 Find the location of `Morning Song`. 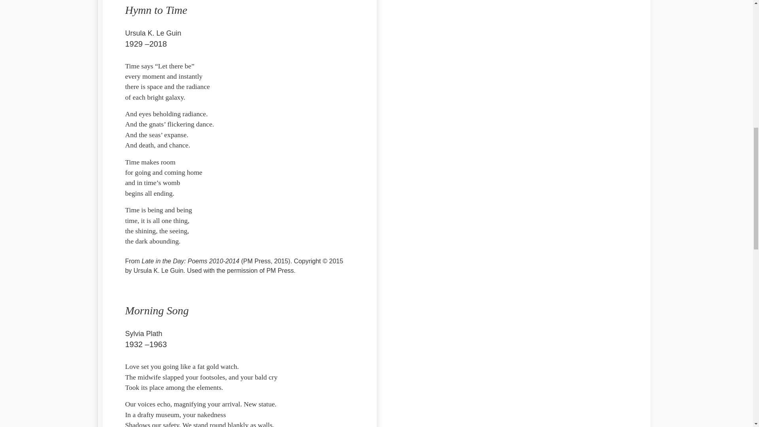

Morning Song is located at coordinates (157, 311).